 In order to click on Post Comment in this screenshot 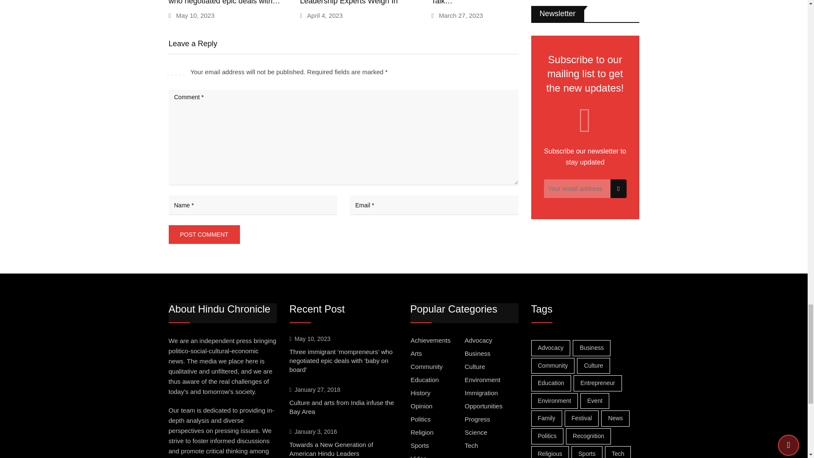, I will do `click(204, 234)`.